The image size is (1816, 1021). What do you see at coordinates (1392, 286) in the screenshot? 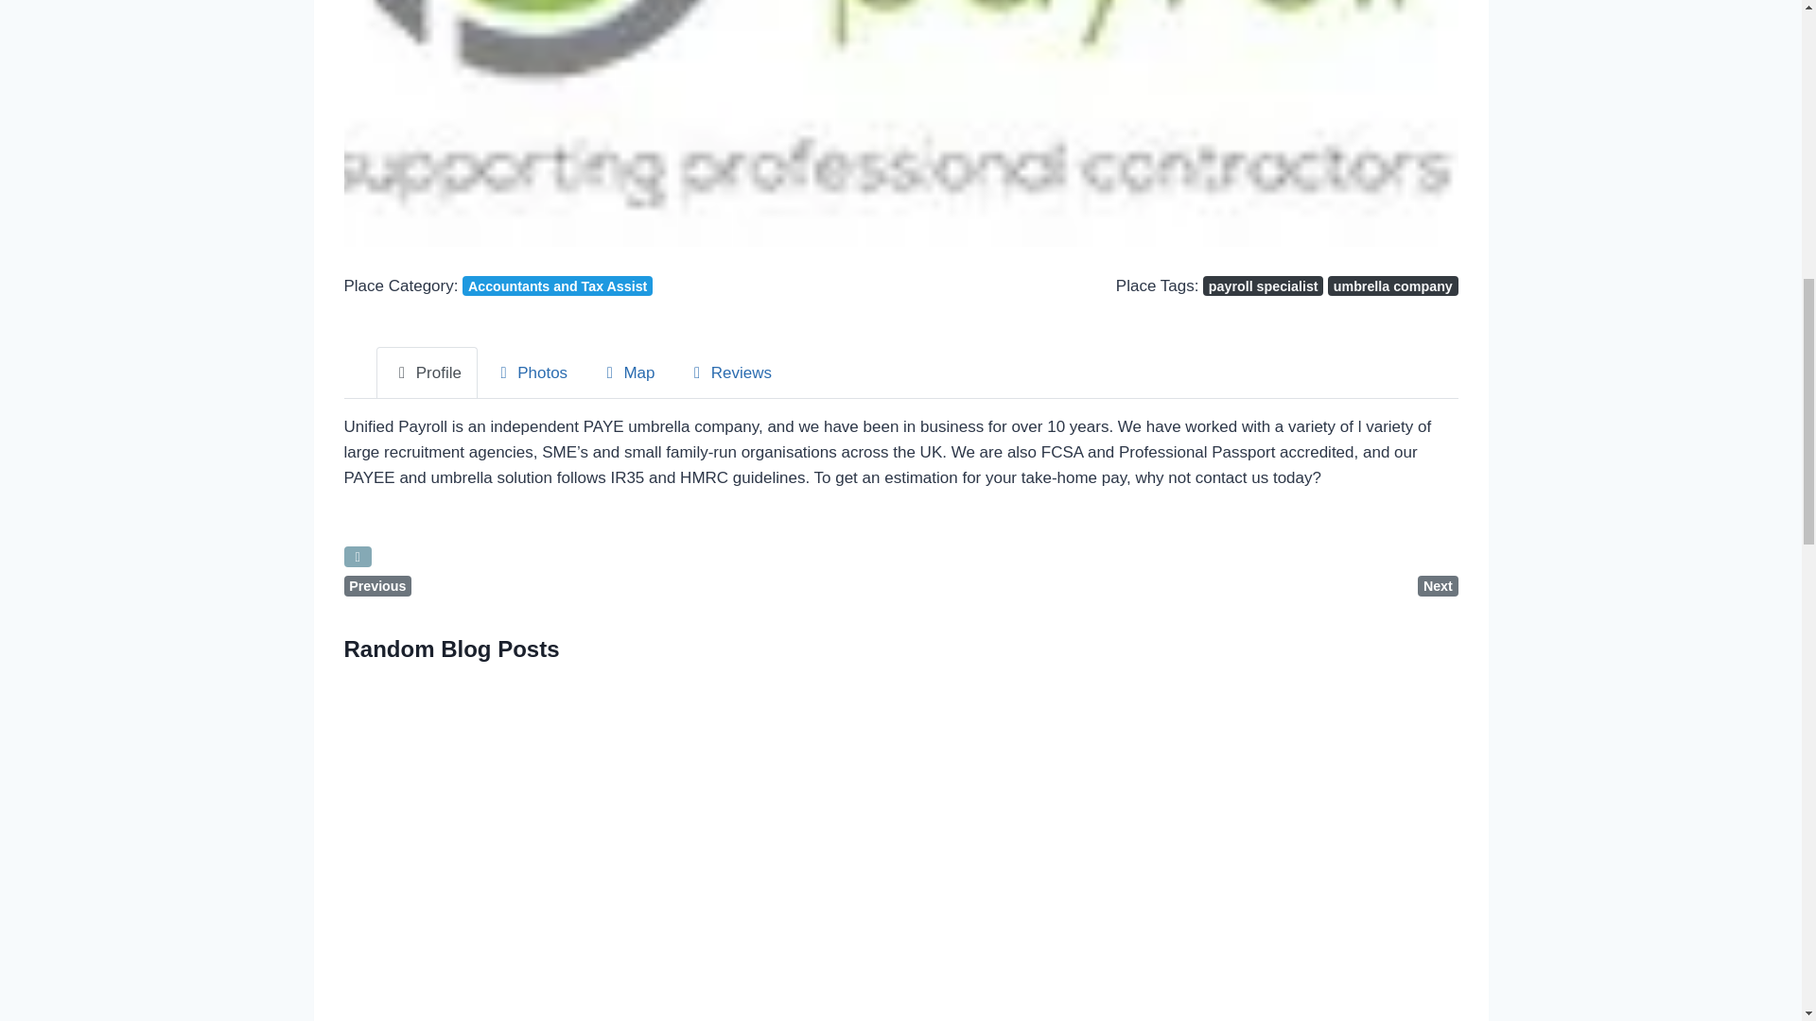
I see `umbrella company` at bounding box center [1392, 286].